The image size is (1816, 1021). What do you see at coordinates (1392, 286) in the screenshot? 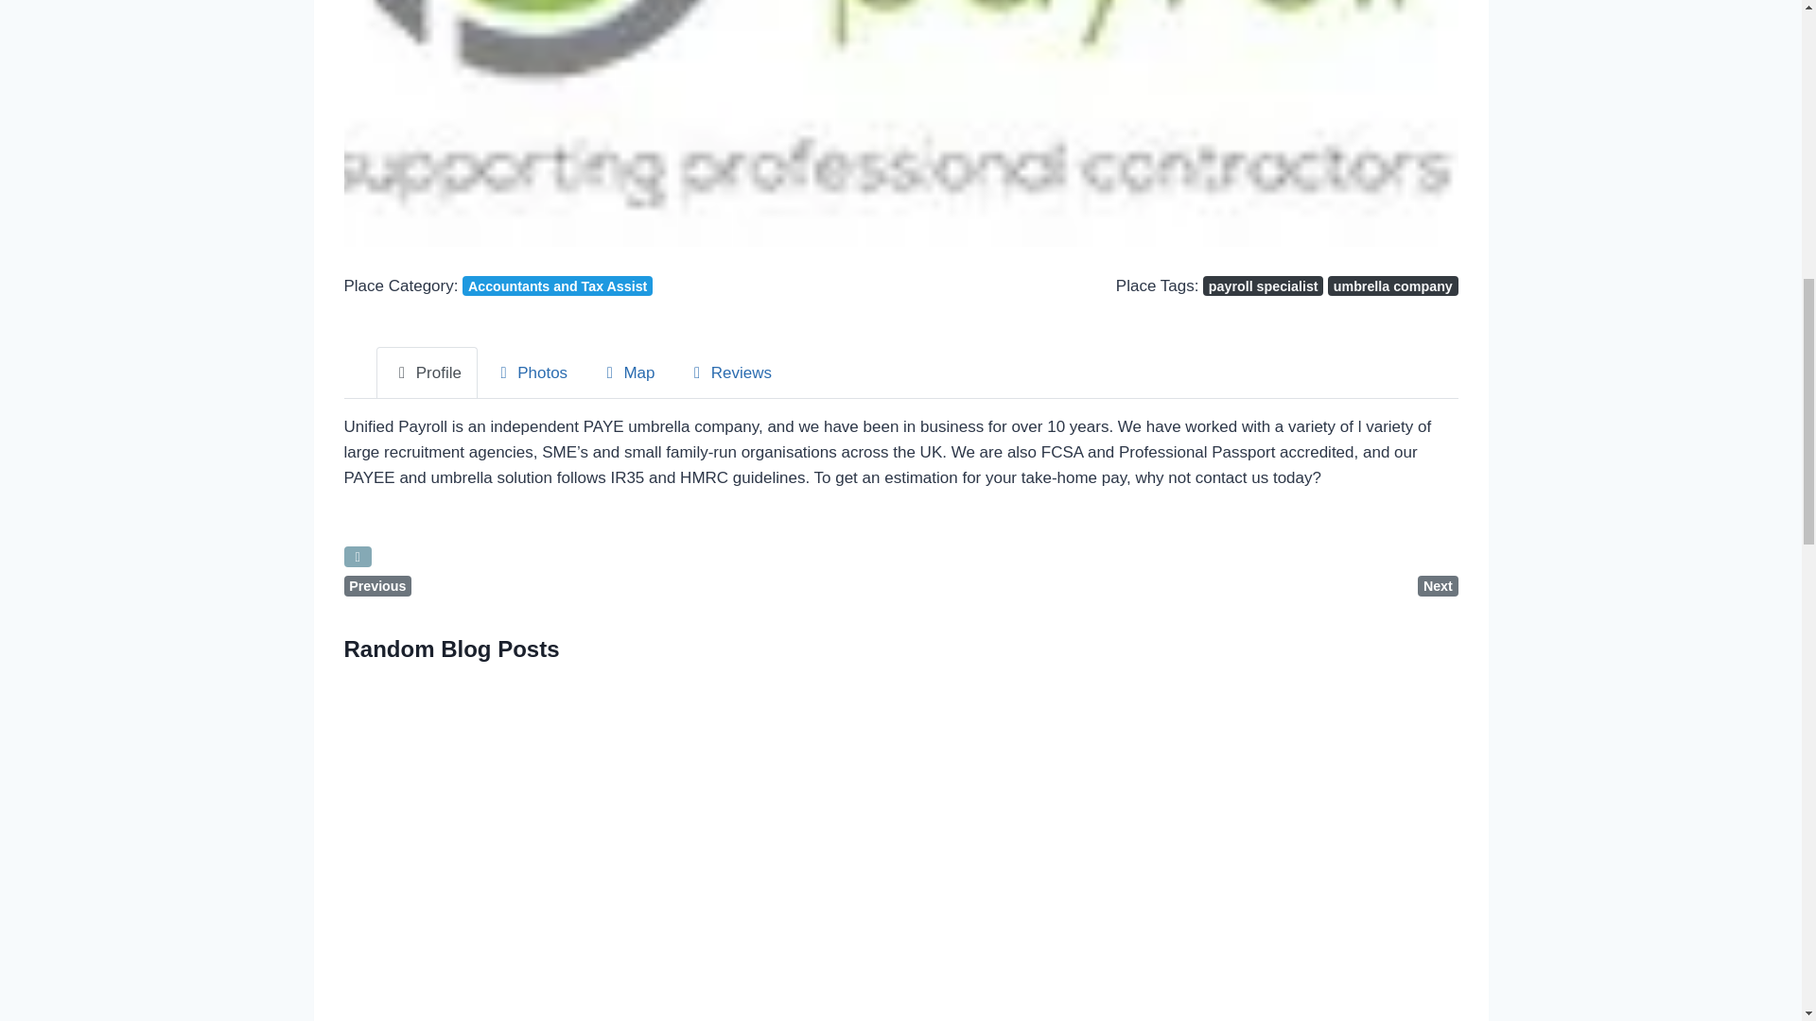
I see `umbrella company` at bounding box center [1392, 286].